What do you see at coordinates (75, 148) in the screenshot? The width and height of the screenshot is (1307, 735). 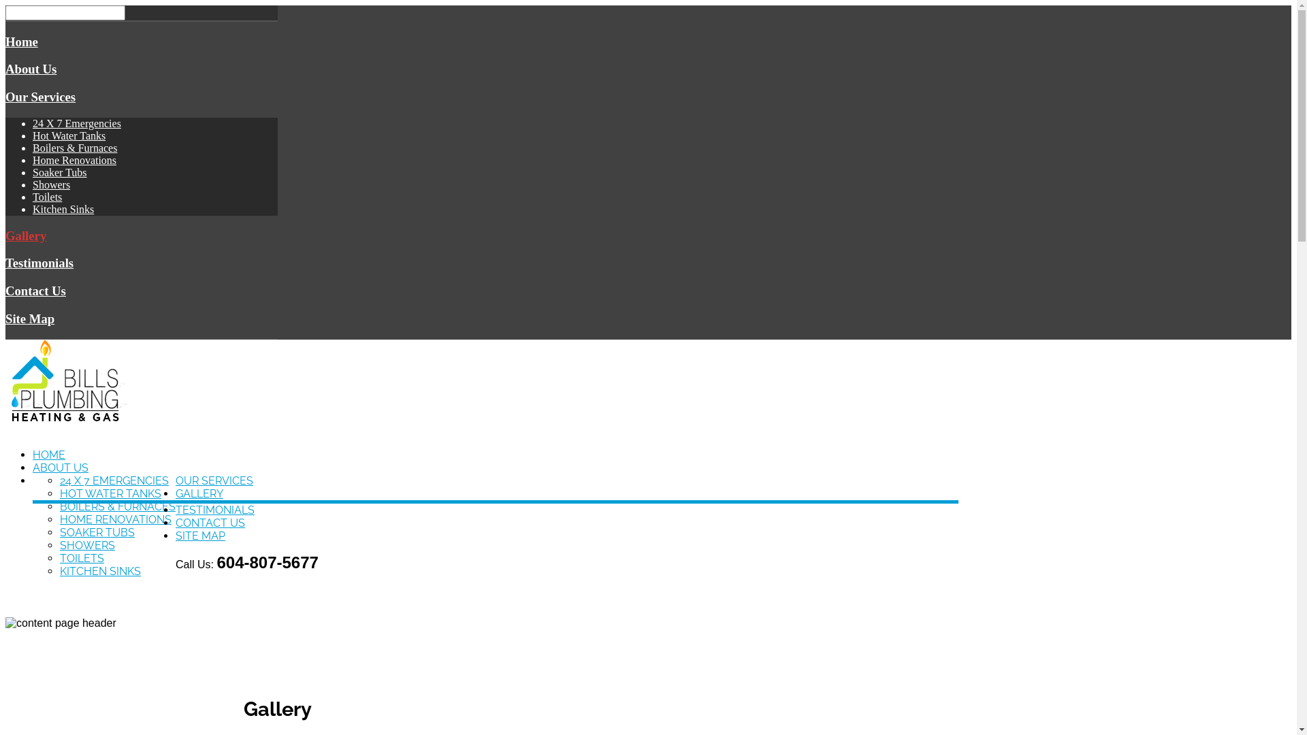 I see `Boilers & Furnaces` at bounding box center [75, 148].